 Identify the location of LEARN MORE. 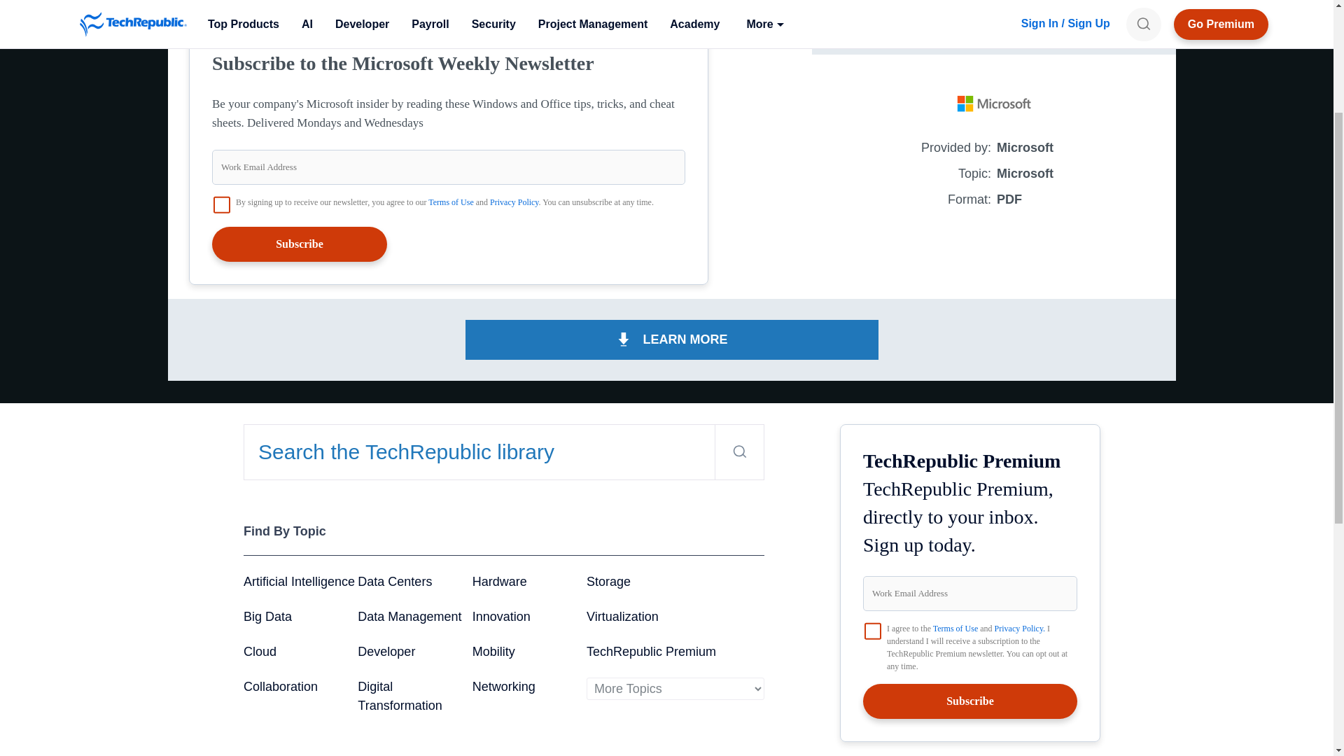
(994, 21).